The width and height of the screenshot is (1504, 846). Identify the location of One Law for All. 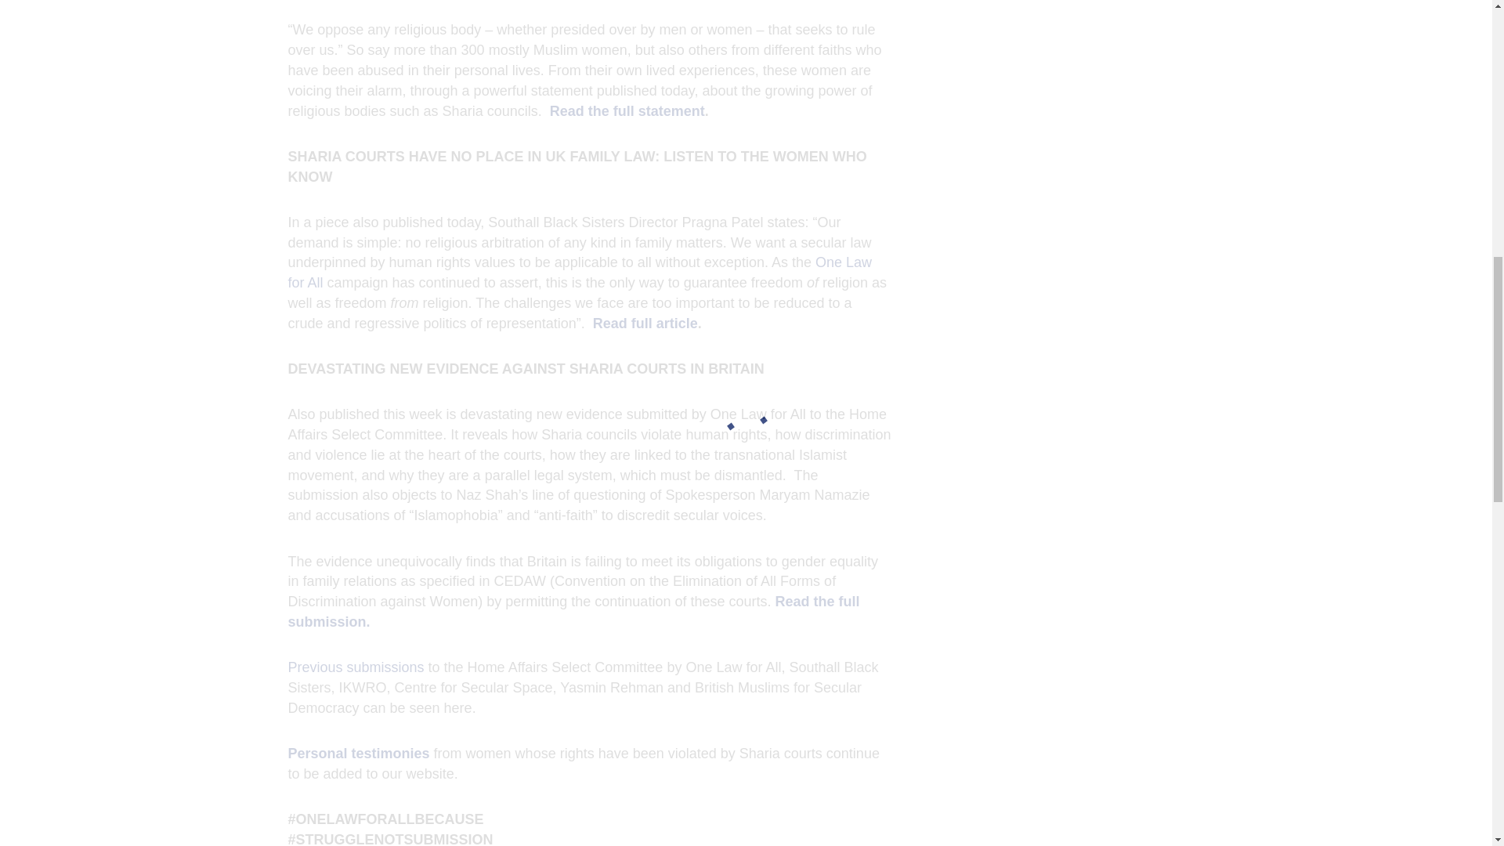
(580, 273).